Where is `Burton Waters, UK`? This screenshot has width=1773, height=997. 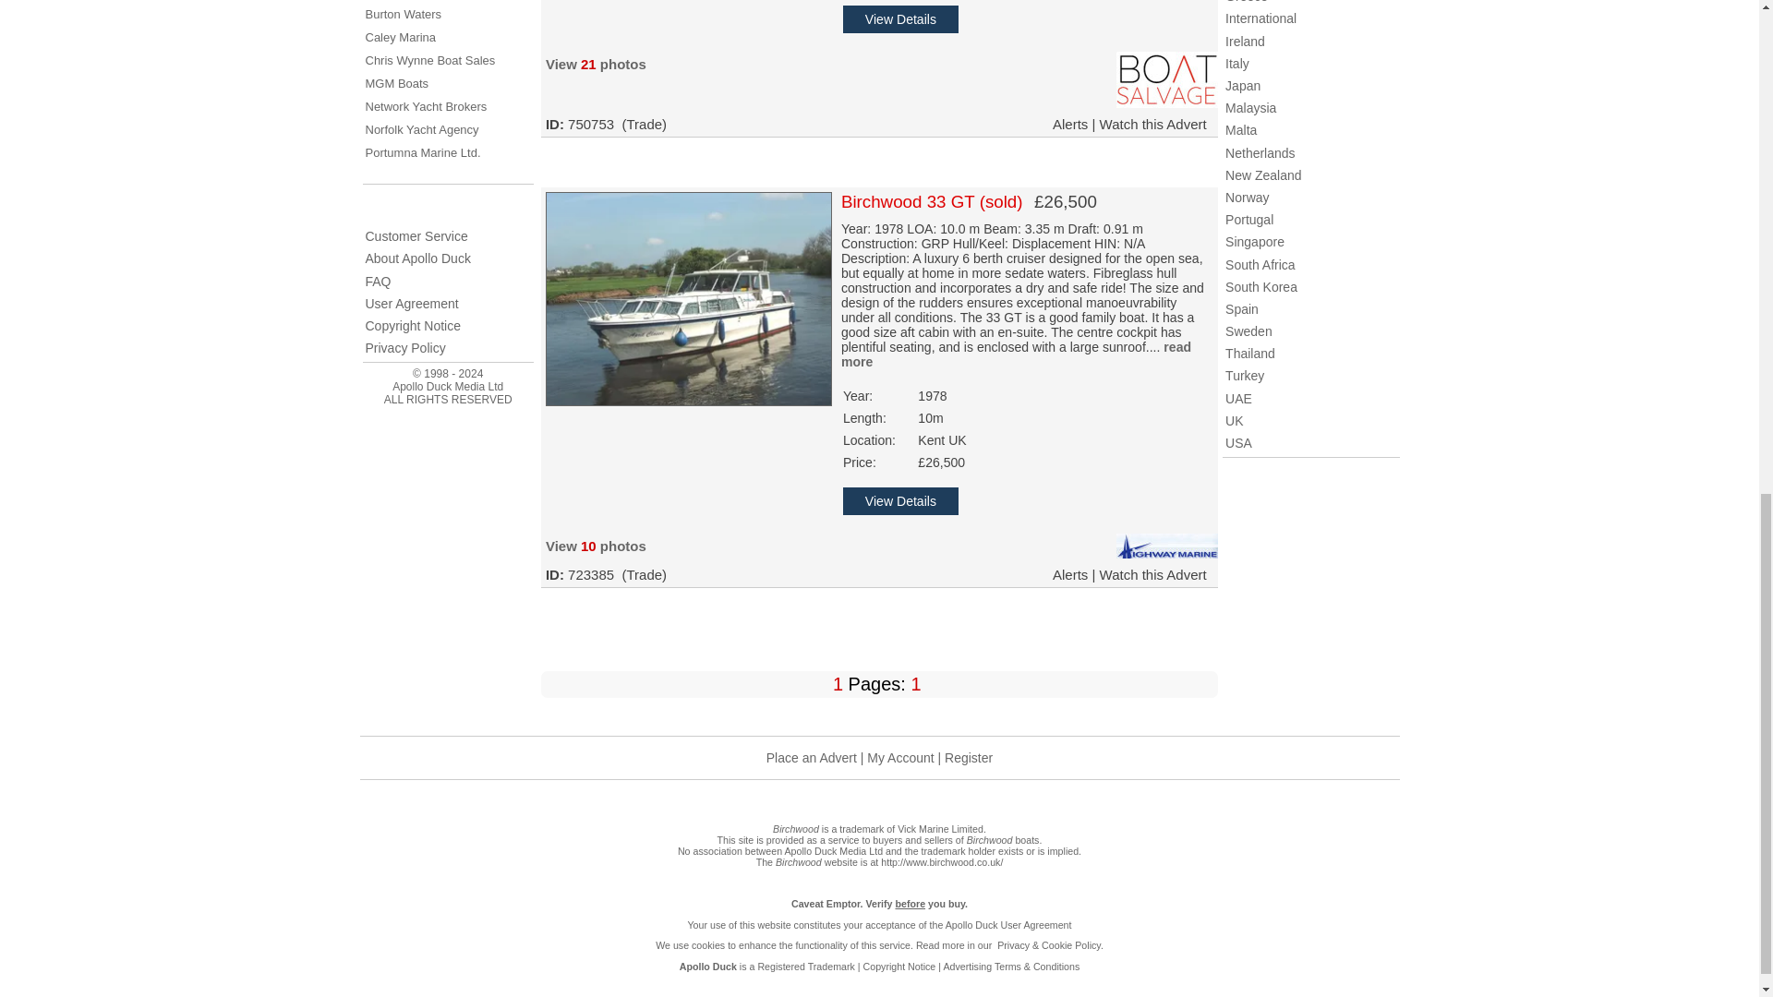 Burton Waters, UK is located at coordinates (403, 13).